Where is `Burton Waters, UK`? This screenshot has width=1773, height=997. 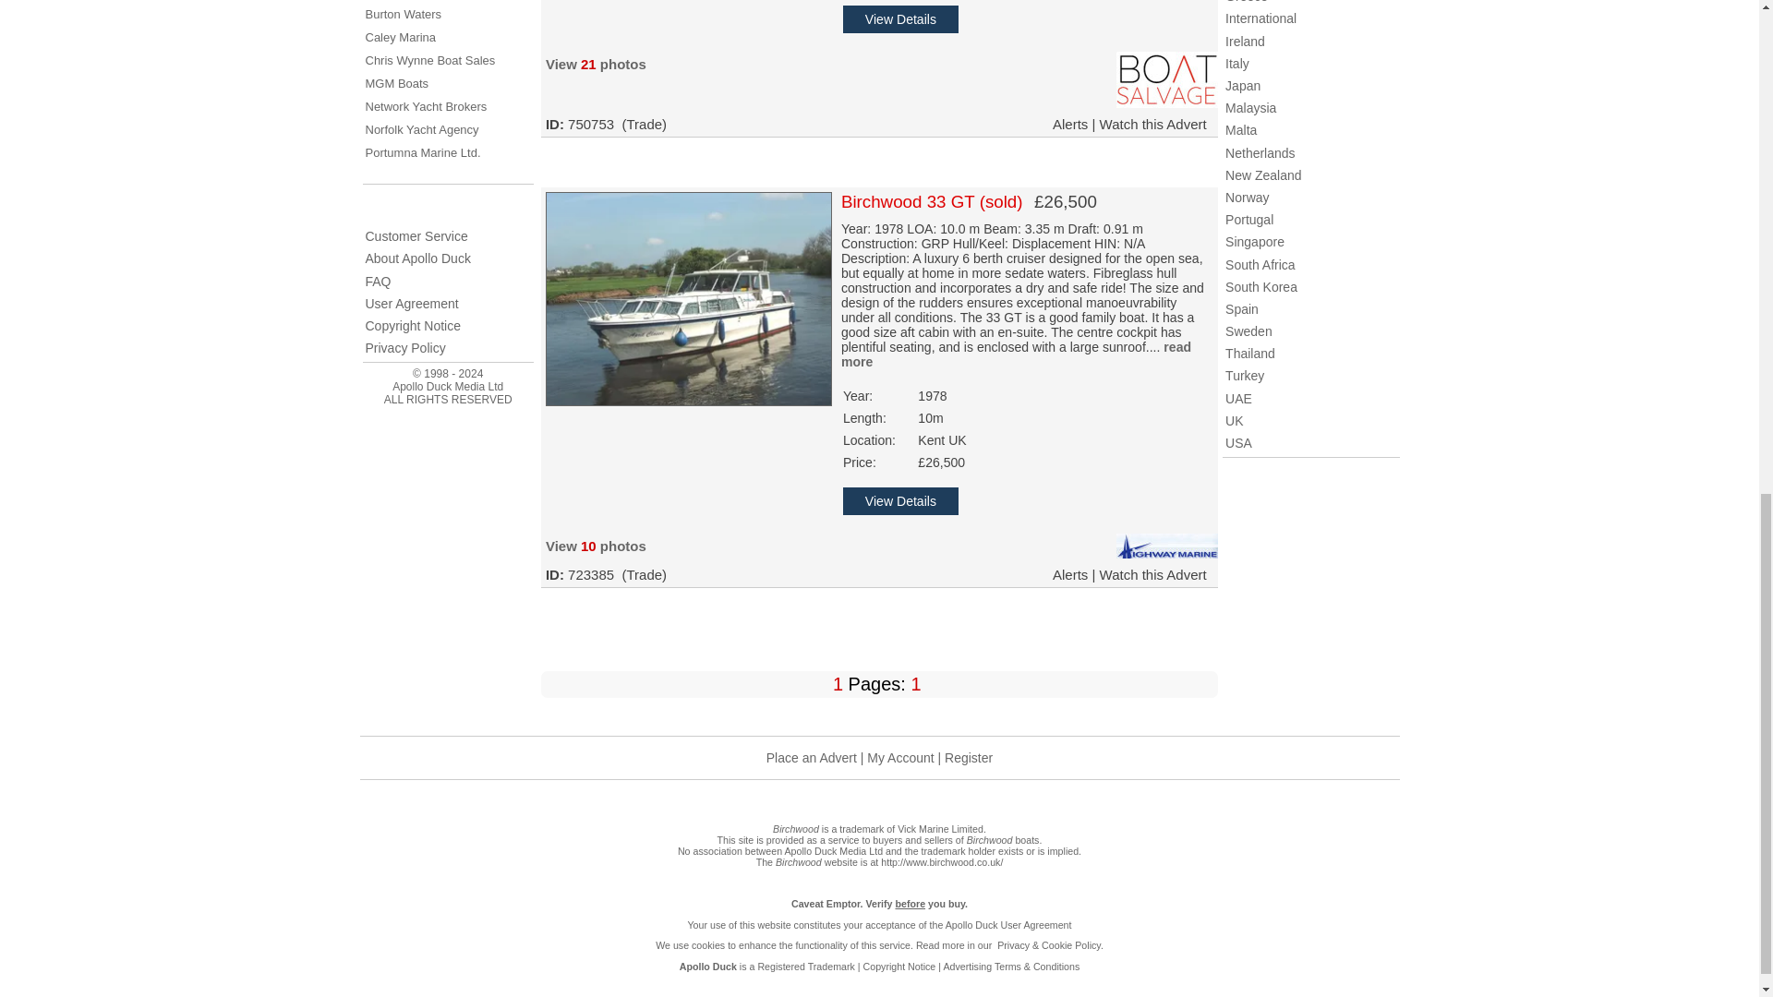 Burton Waters, UK is located at coordinates (403, 13).